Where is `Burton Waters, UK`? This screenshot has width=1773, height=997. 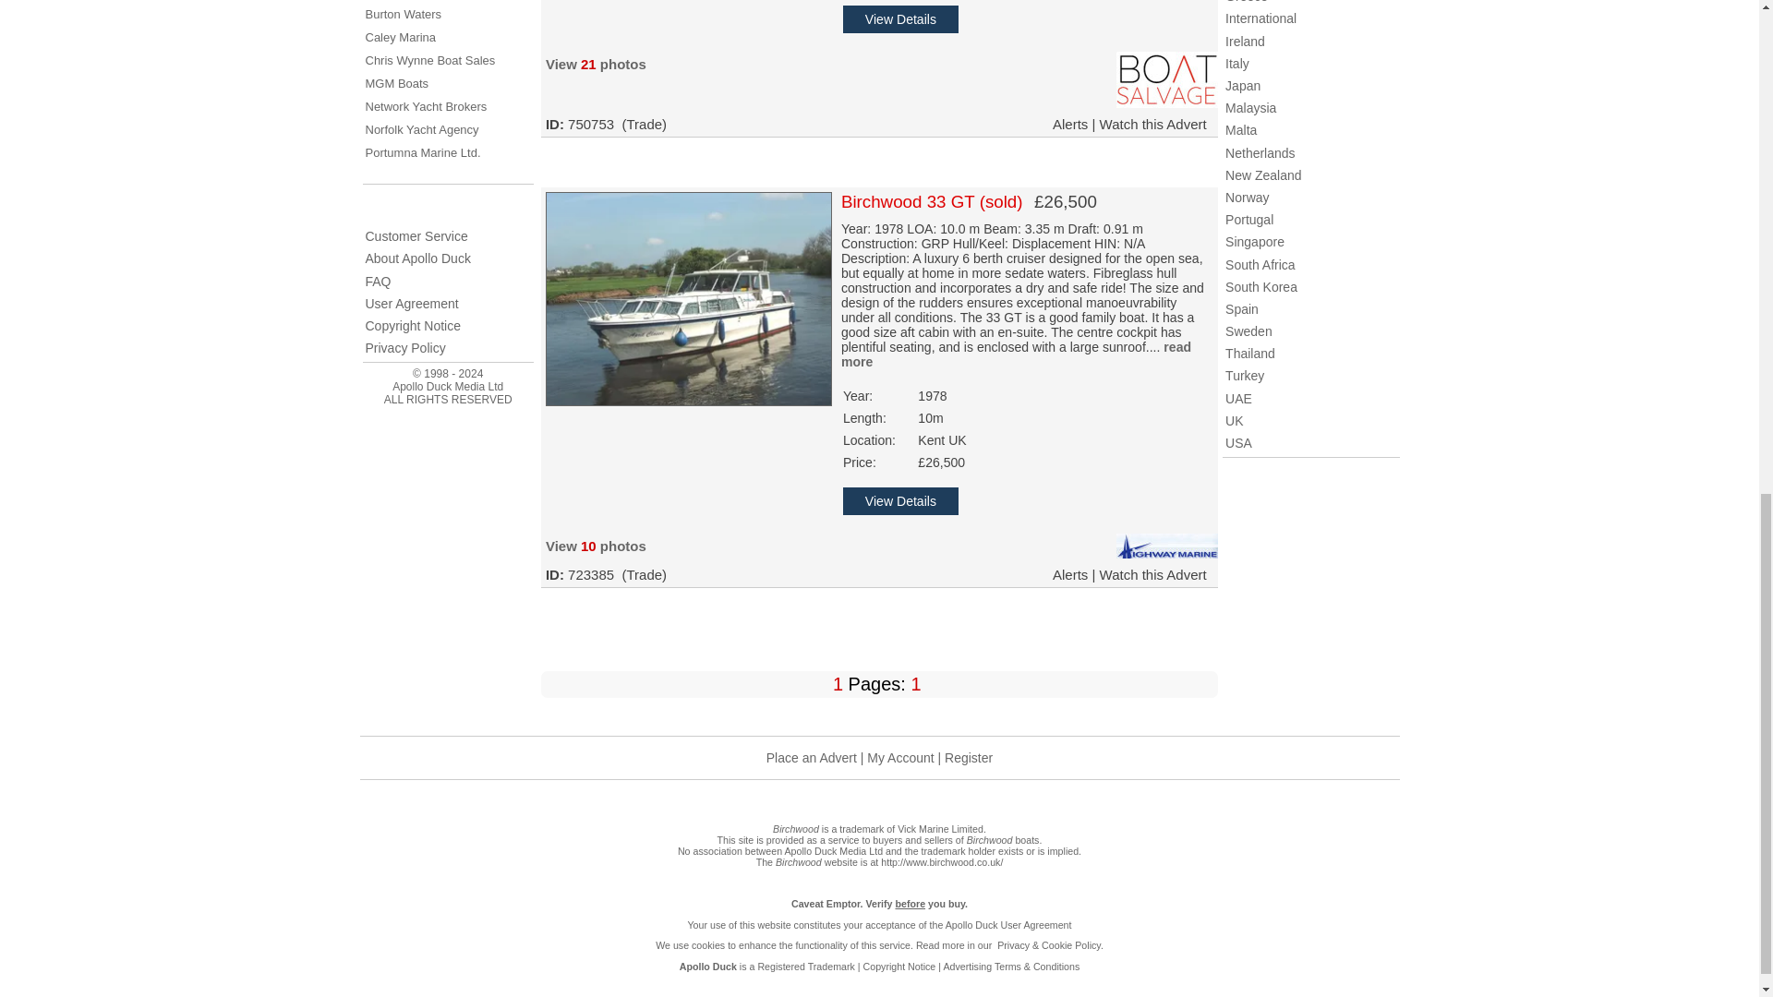 Burton Waters, UK is located at coordinates (403, 13).